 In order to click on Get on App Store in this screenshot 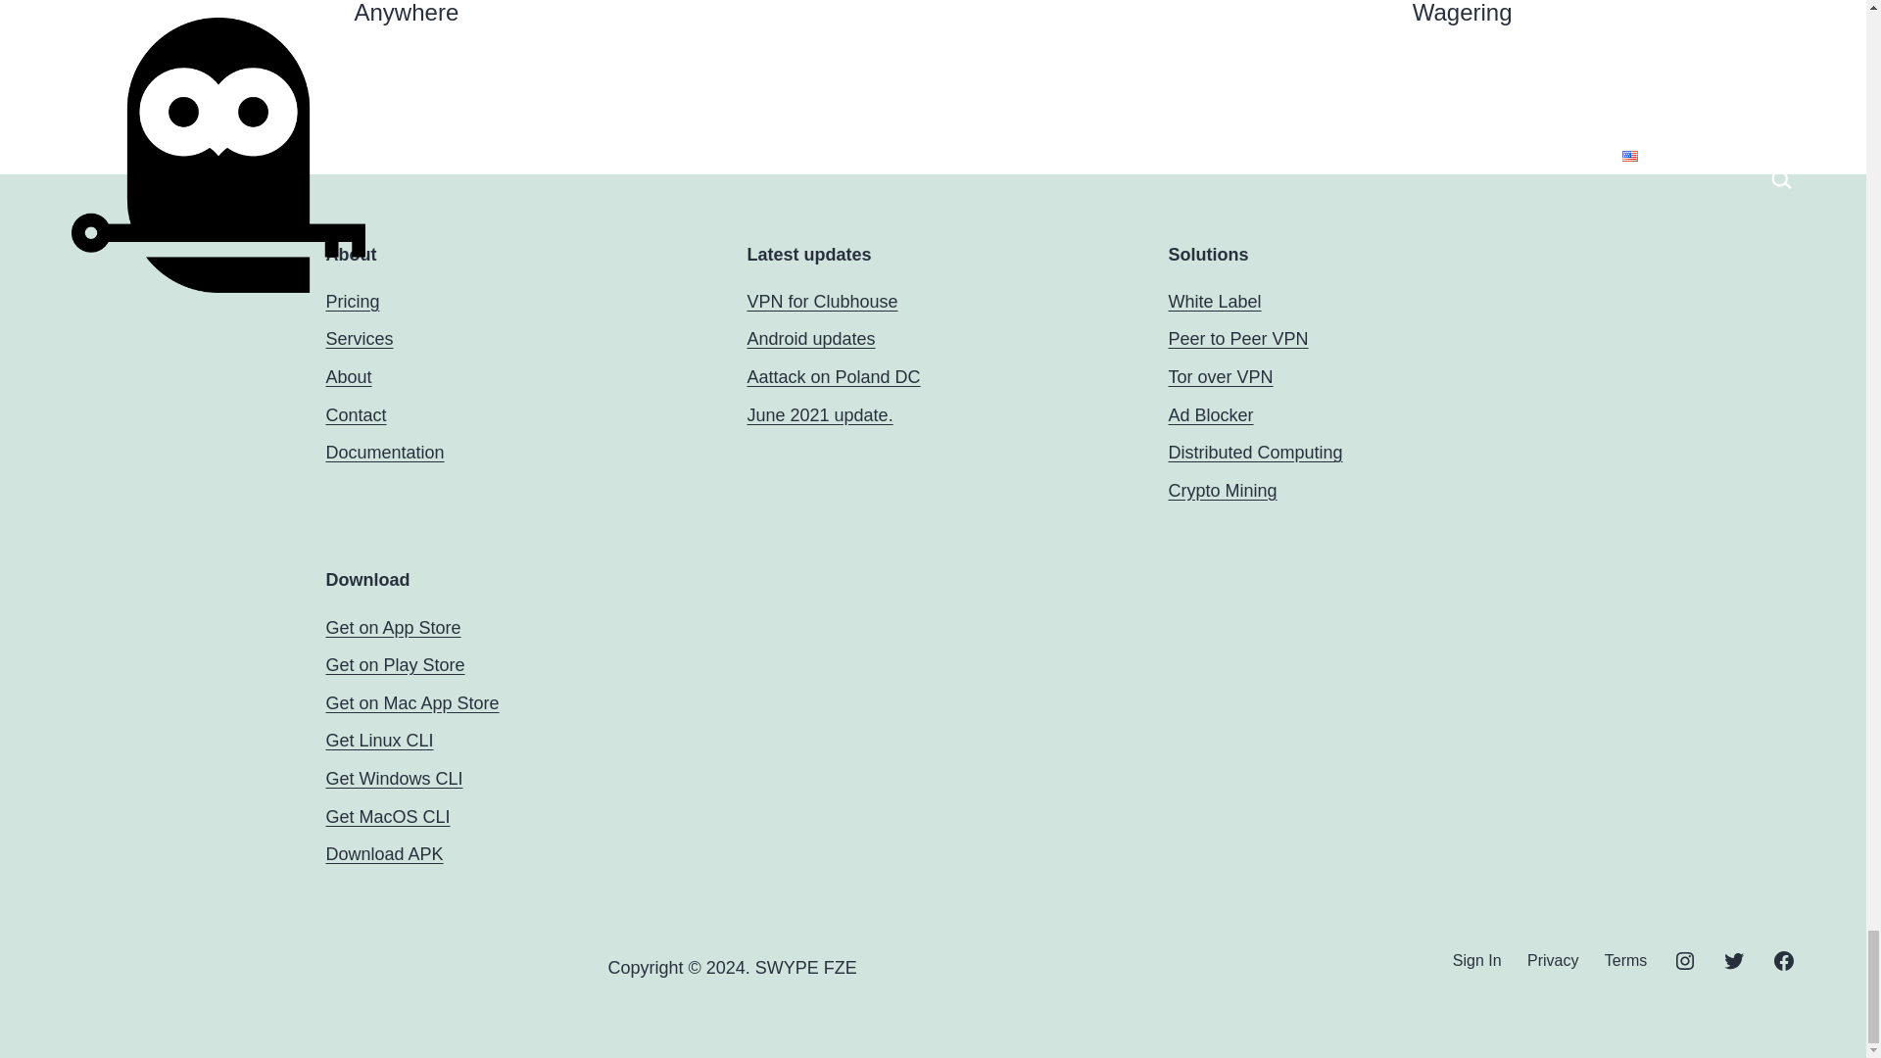, I will do `click(393, 627)`.